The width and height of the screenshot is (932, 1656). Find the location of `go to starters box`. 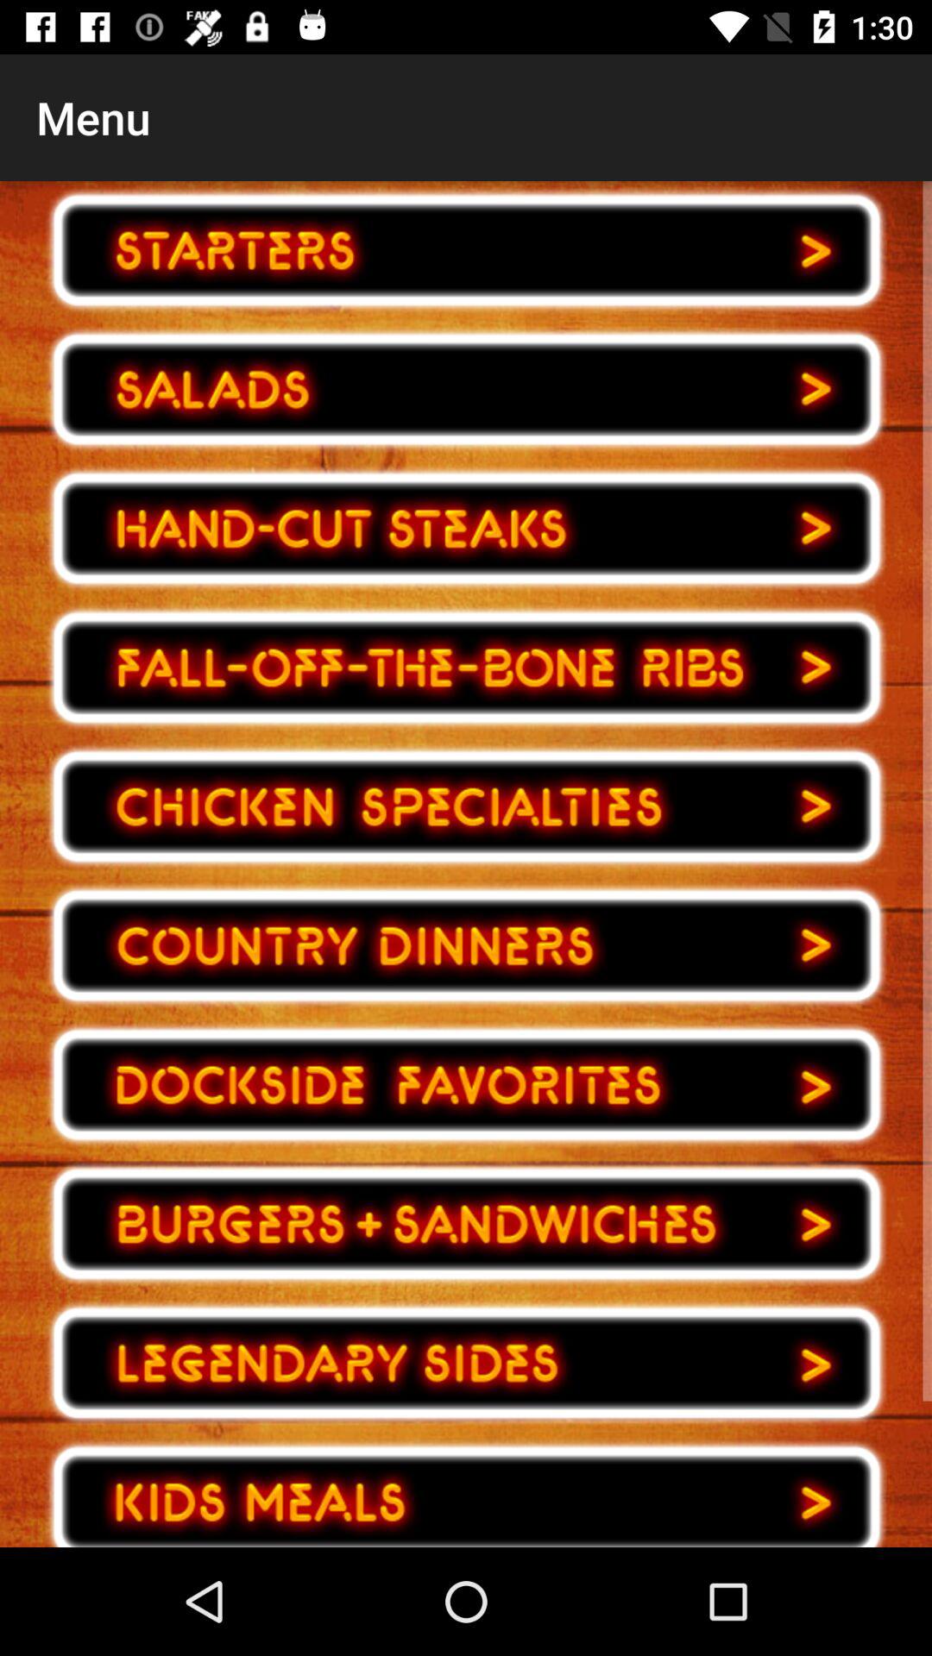

go to starters box is located at coordinates (466, 250).